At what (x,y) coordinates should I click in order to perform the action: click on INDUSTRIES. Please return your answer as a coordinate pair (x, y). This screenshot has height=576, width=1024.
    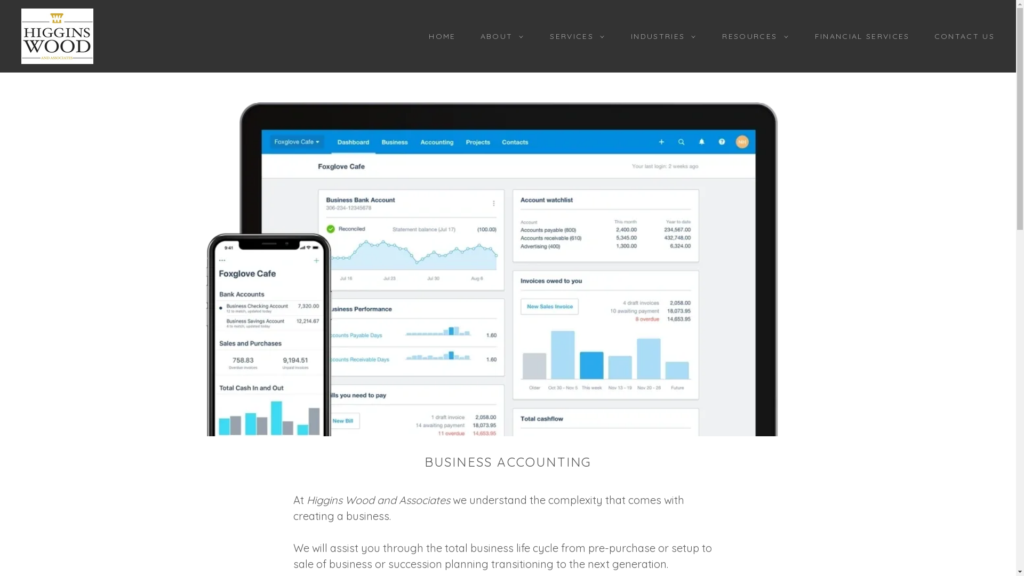
    Looking at the image, I should click on (660, 36).